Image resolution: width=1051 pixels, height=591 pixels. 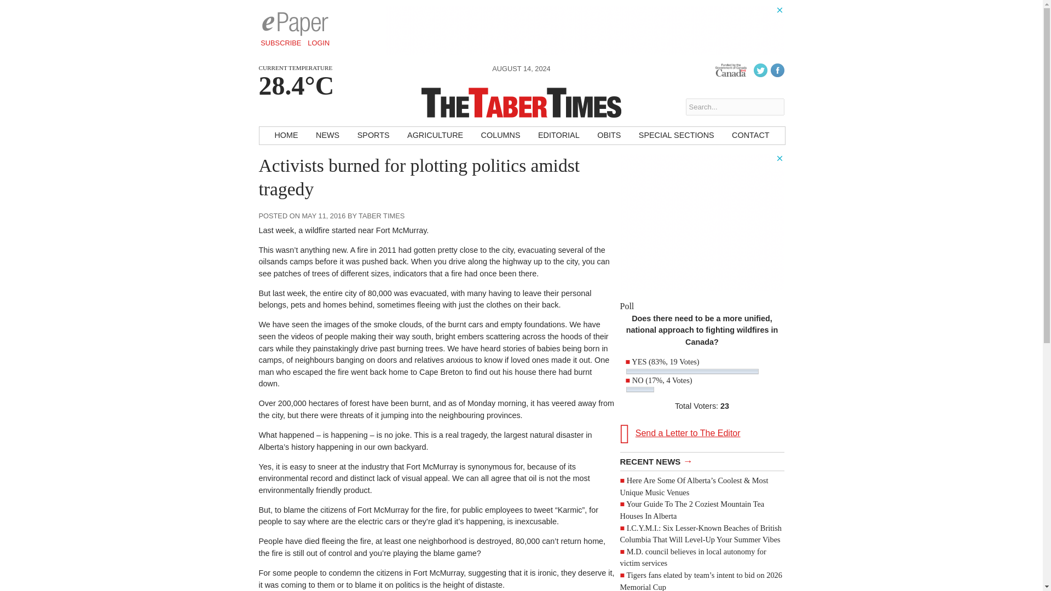 What do you see at coordinates (373, 136) in the screenshot?
I see `SPORTS` at bounding box center [373, 136].